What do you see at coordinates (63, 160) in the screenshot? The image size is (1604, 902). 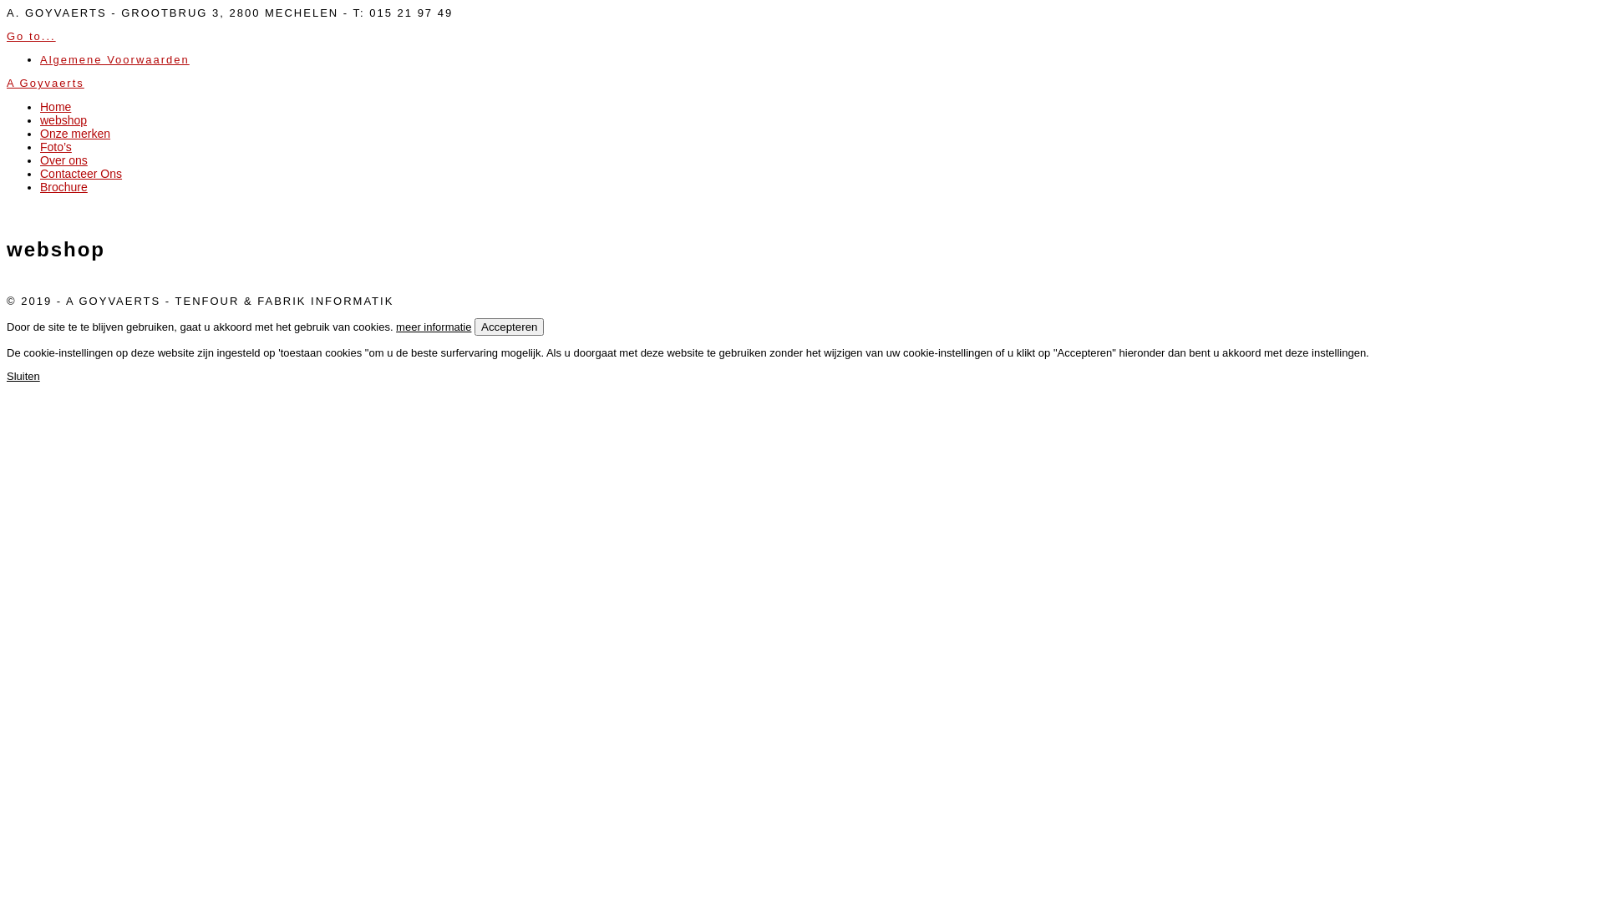 I see `Over ons` at bounding box center [63, 160].